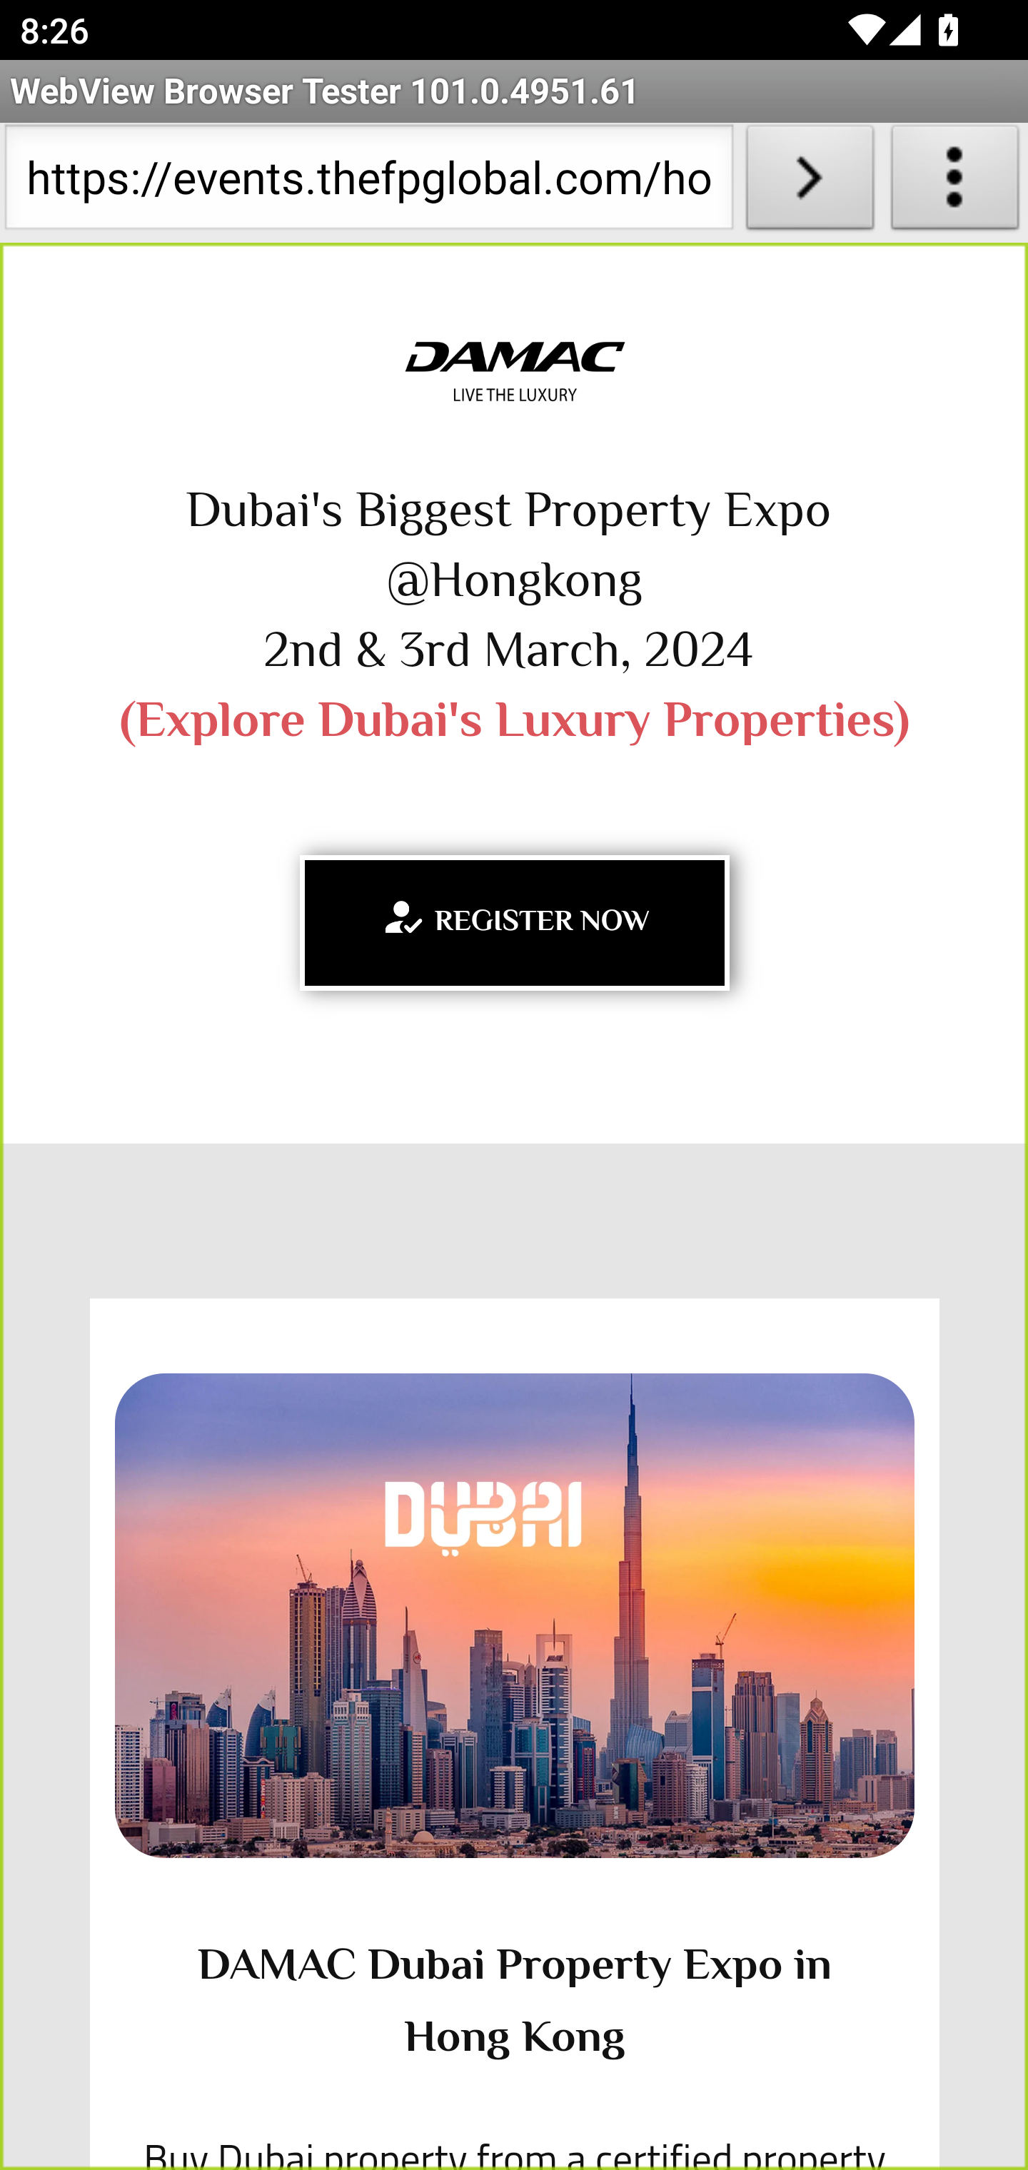 Image resolution: width=1028 pixels, height=2170 pixels. Describe the element at coordinates (810, 183) in the screenshot. I see `Load URL` at that location.